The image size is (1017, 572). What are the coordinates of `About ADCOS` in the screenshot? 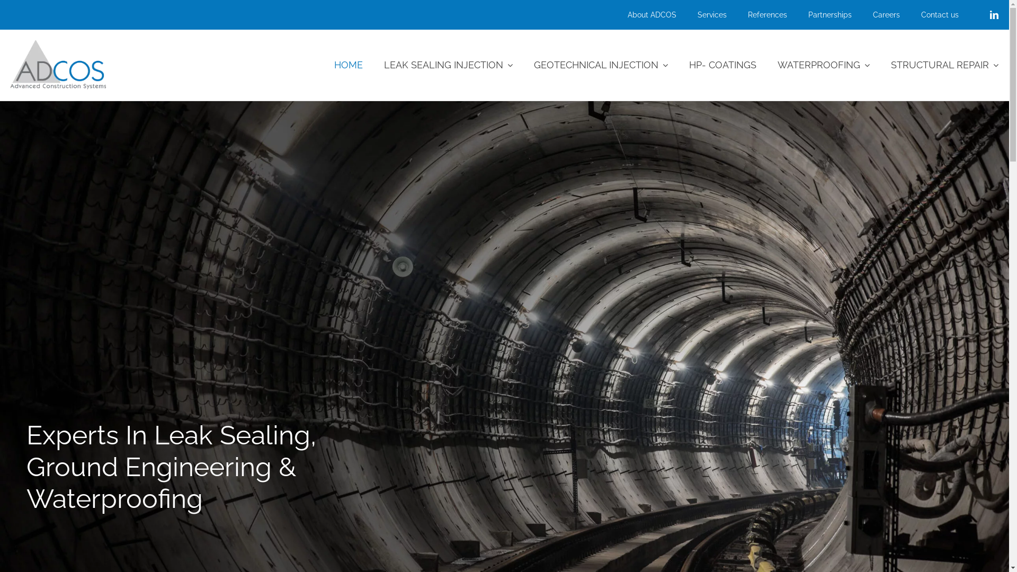 It's located at (641, 15).